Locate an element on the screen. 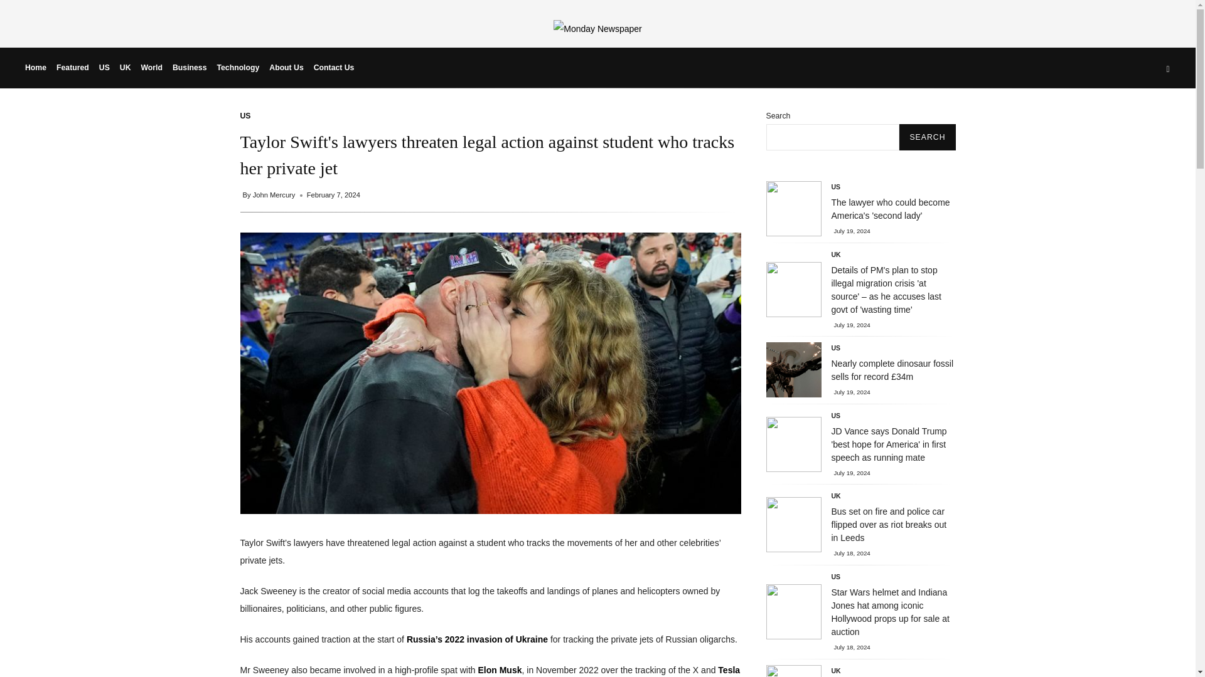  About Us is located at coordinates (286, 68).